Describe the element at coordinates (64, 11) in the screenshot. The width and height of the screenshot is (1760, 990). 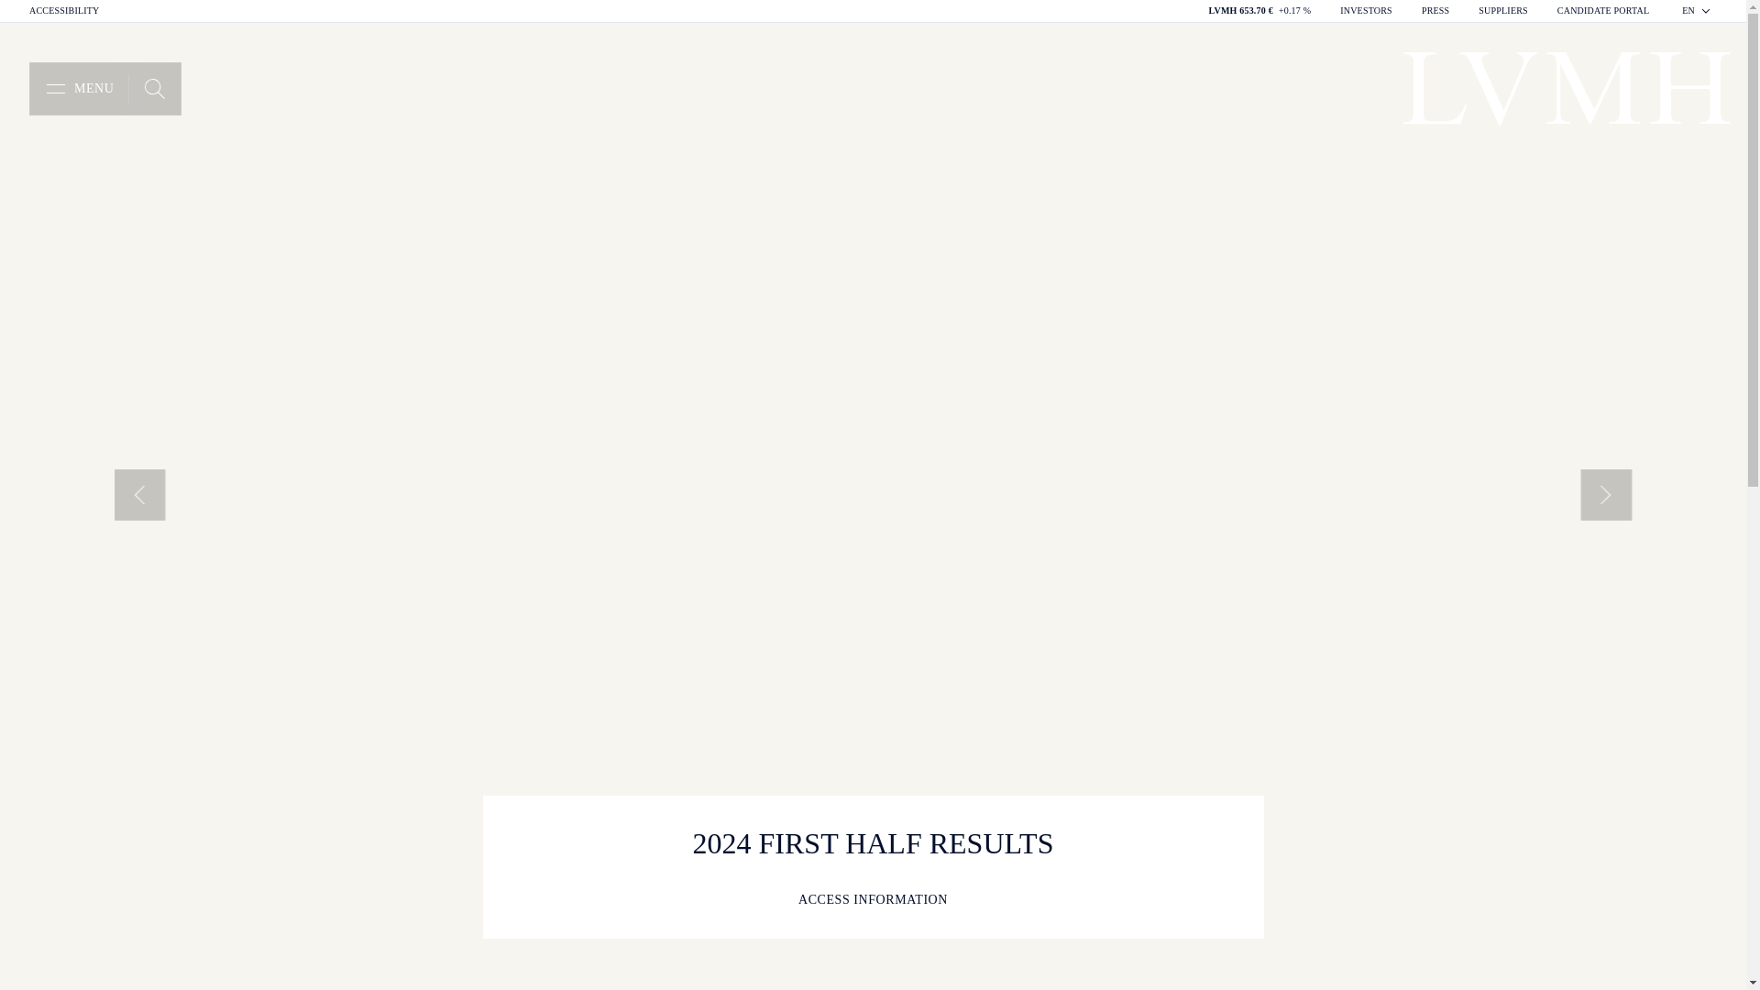
I see `ACCESSIBILITY` at that location.